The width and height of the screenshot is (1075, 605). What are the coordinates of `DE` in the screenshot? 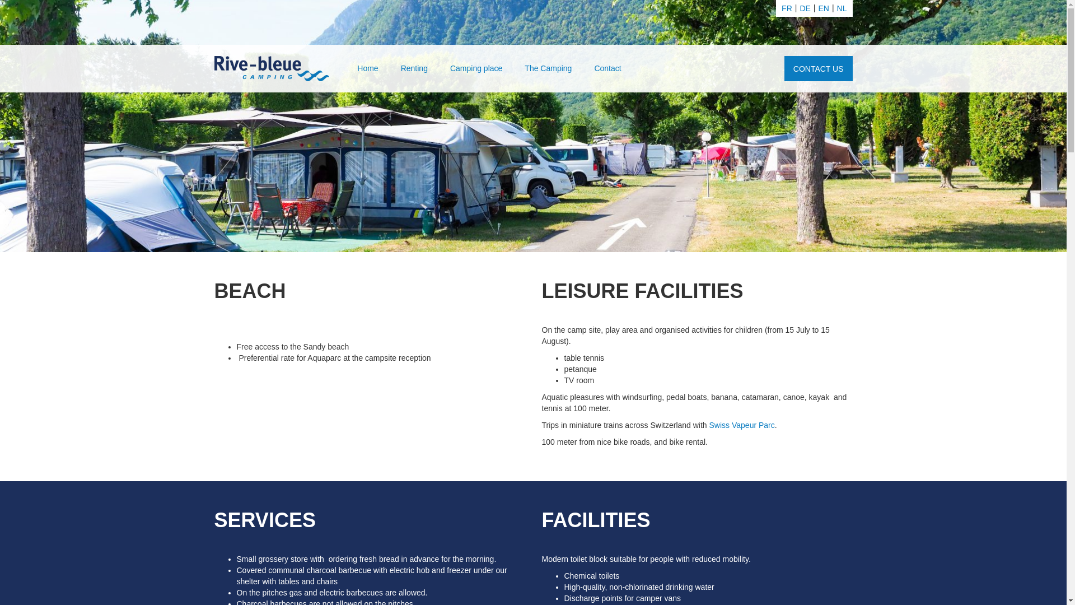 It's located at (805, 8).